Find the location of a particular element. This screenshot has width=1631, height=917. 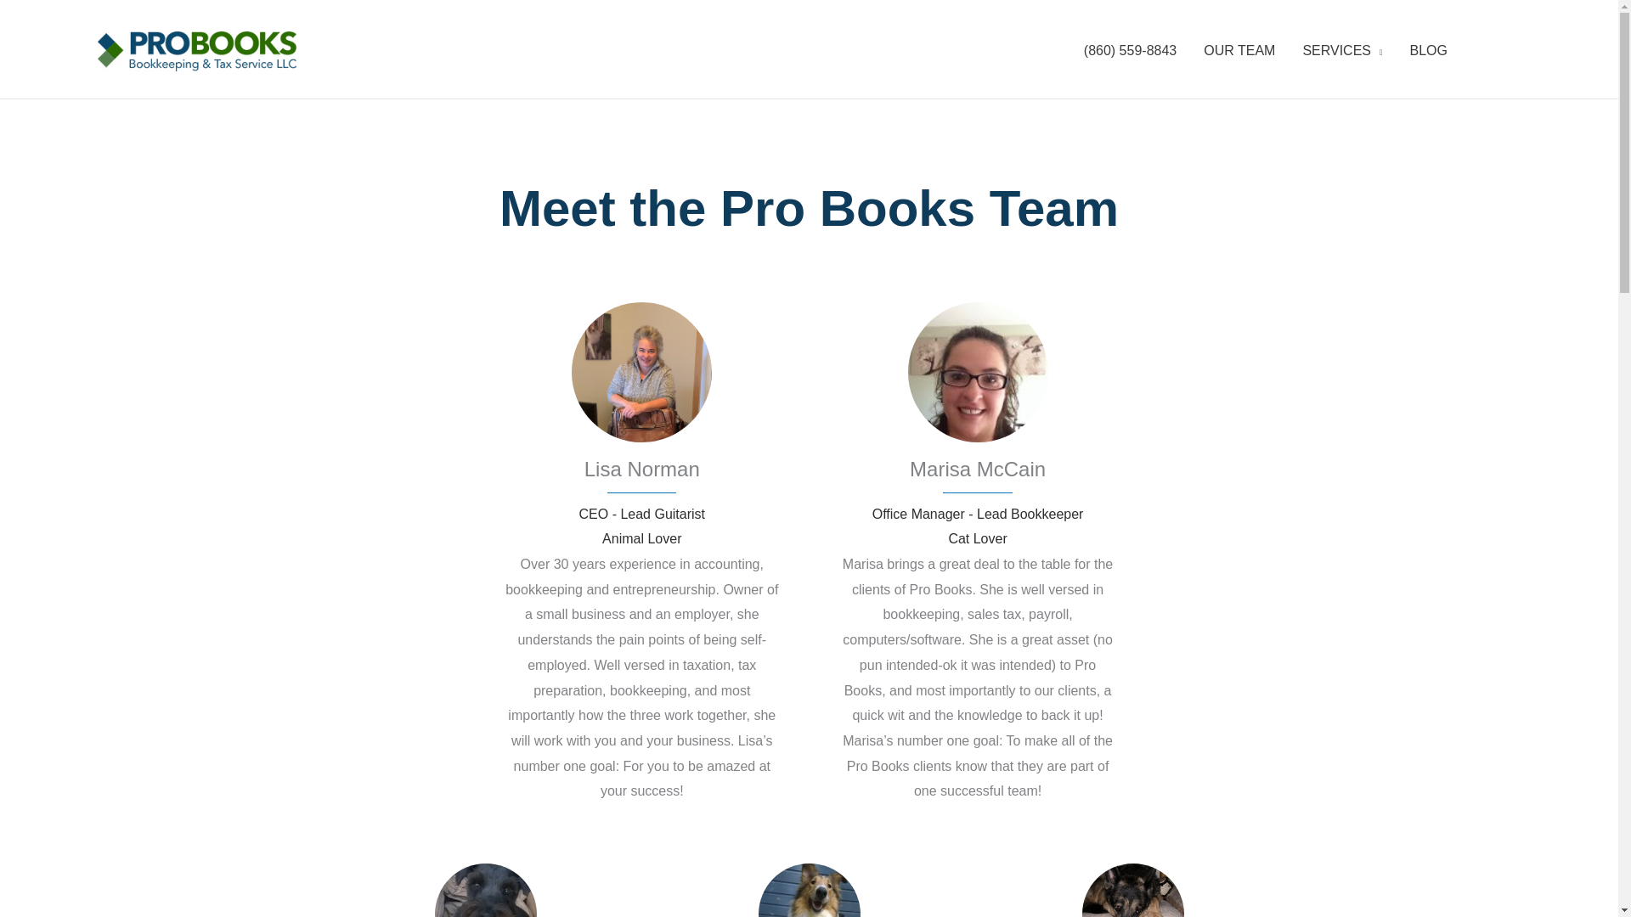

Marisa Profile Picture is located at coordinates (979, 372).